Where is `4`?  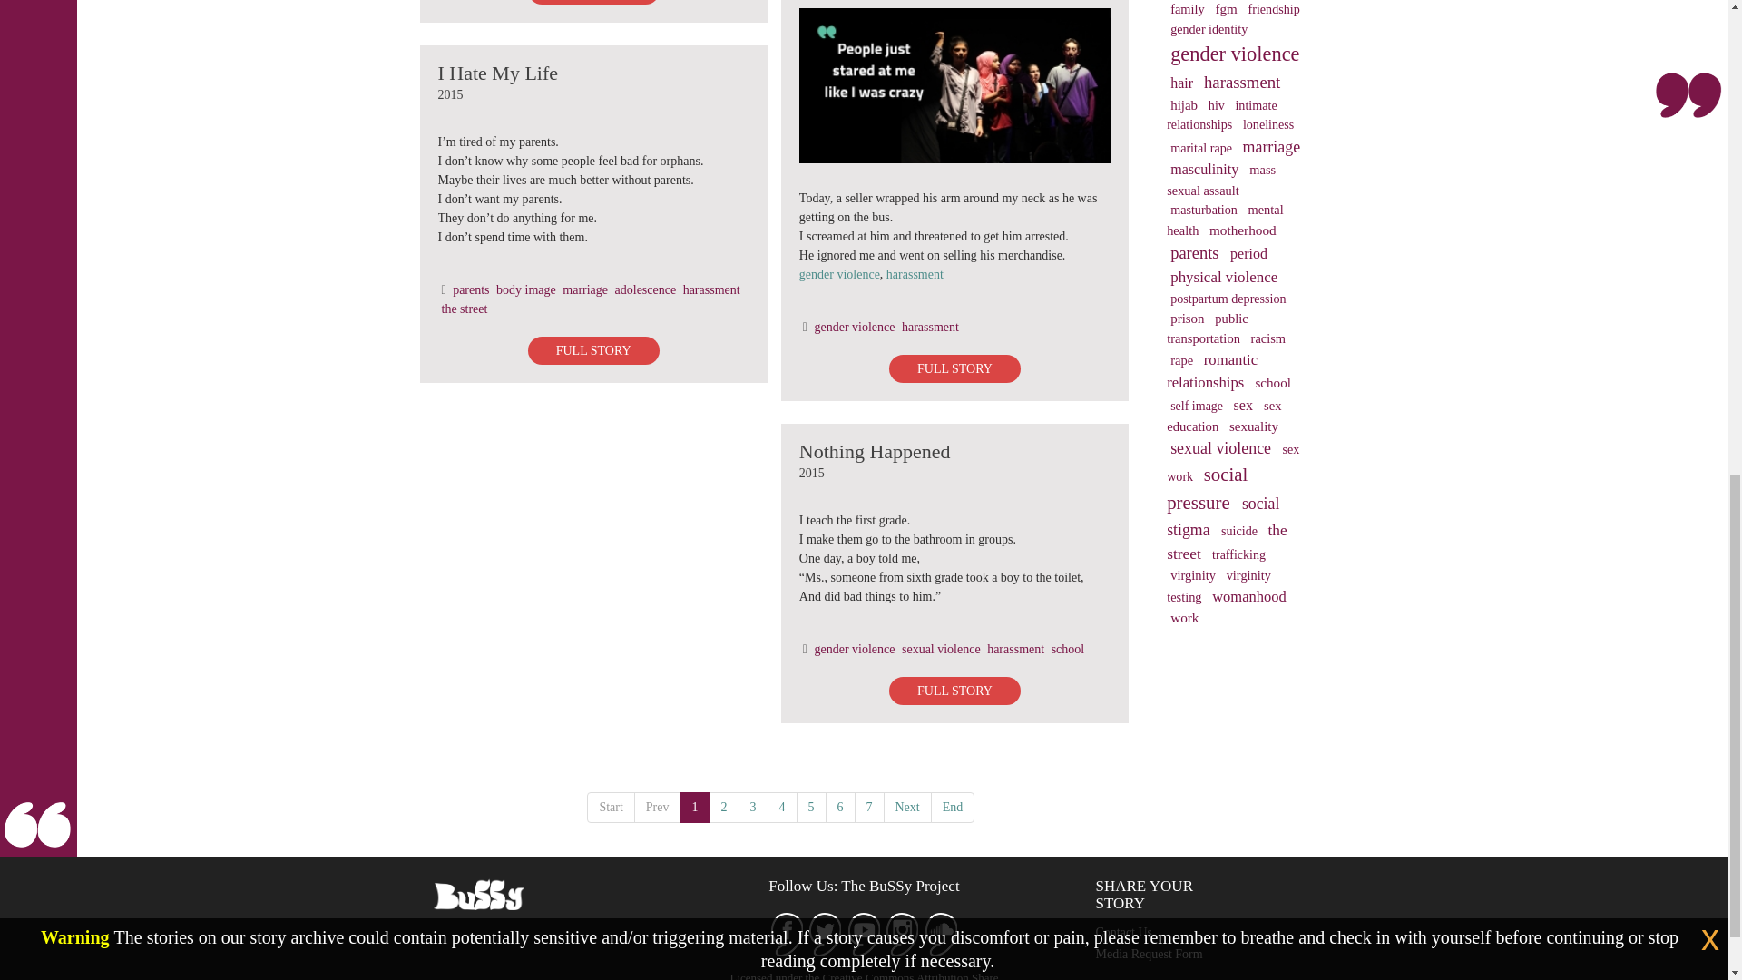
4 is located at coordinates (782, 808).